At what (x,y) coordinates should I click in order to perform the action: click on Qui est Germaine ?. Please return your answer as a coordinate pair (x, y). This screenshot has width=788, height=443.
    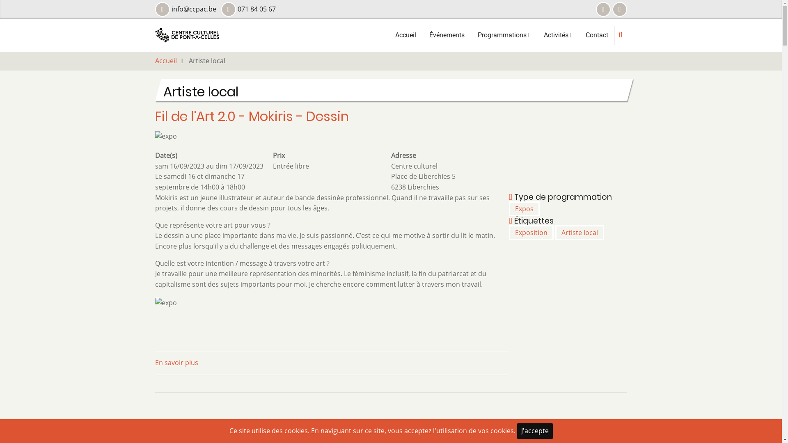
    Looking at the image, I should click on (302, 320).